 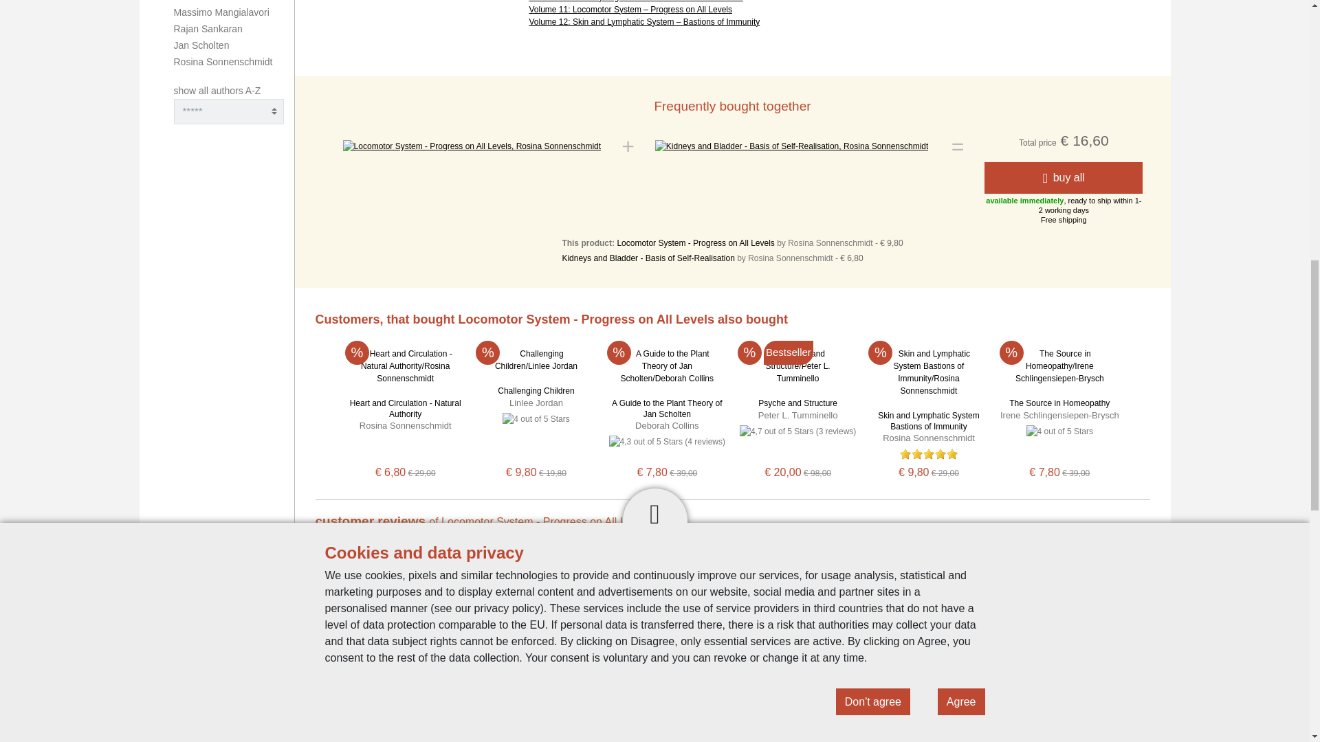 I want to click on Massimo Mangialavori, so click(x=221, y=12).